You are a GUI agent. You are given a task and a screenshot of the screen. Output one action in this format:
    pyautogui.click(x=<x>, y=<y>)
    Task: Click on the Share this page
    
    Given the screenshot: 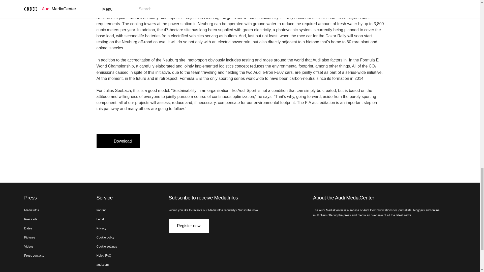 What is the action you would take?
    pyautogui.click(x=173, y=141)
    